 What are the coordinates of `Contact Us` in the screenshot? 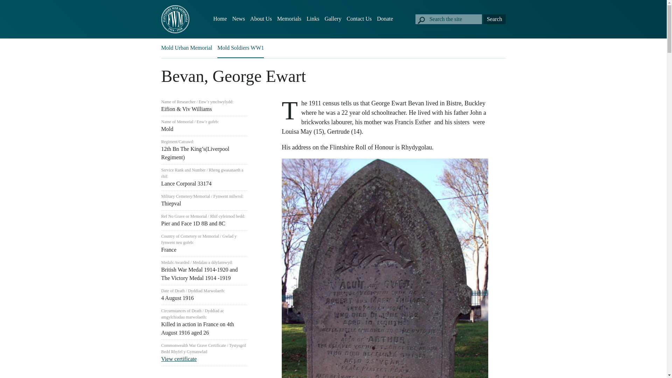 It's located at (359, 19).